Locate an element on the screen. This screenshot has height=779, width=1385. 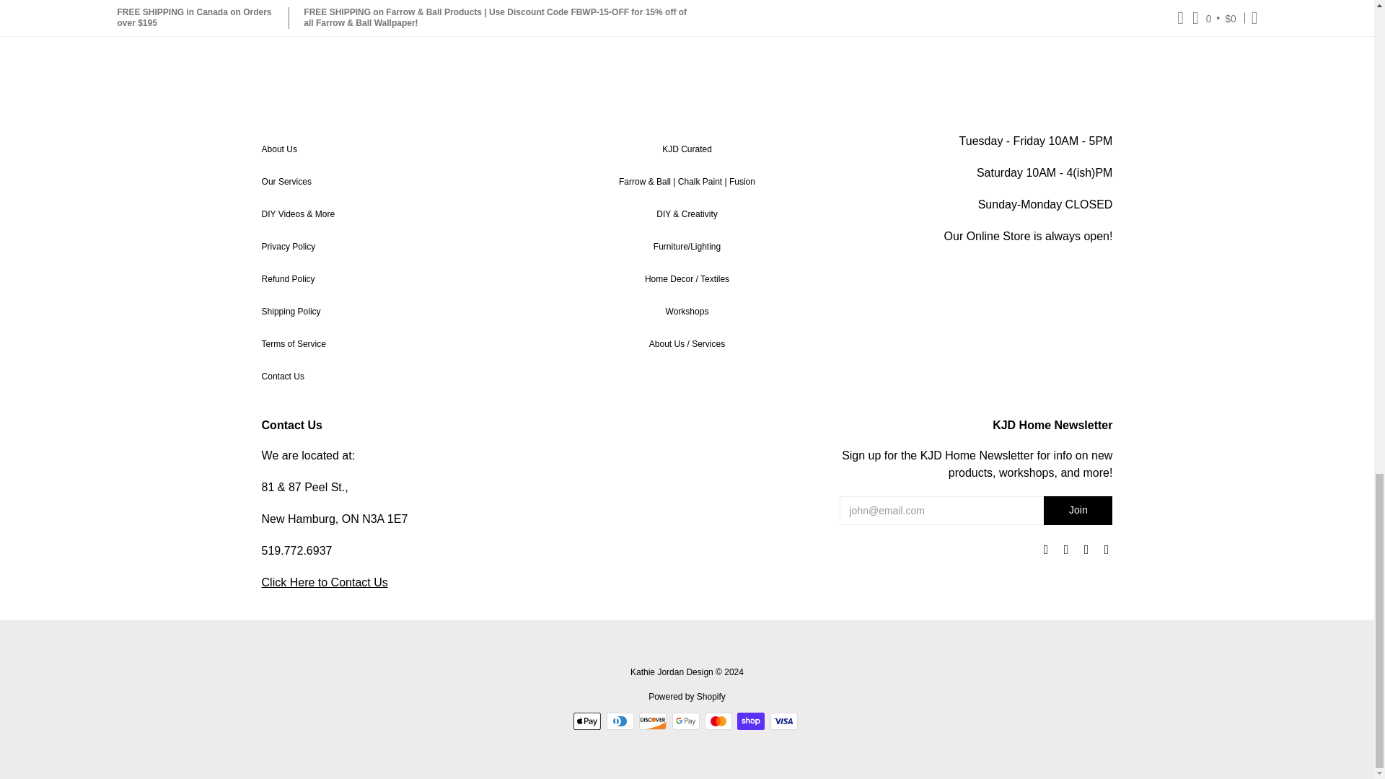
Discover is located at coordinates (652, 721).